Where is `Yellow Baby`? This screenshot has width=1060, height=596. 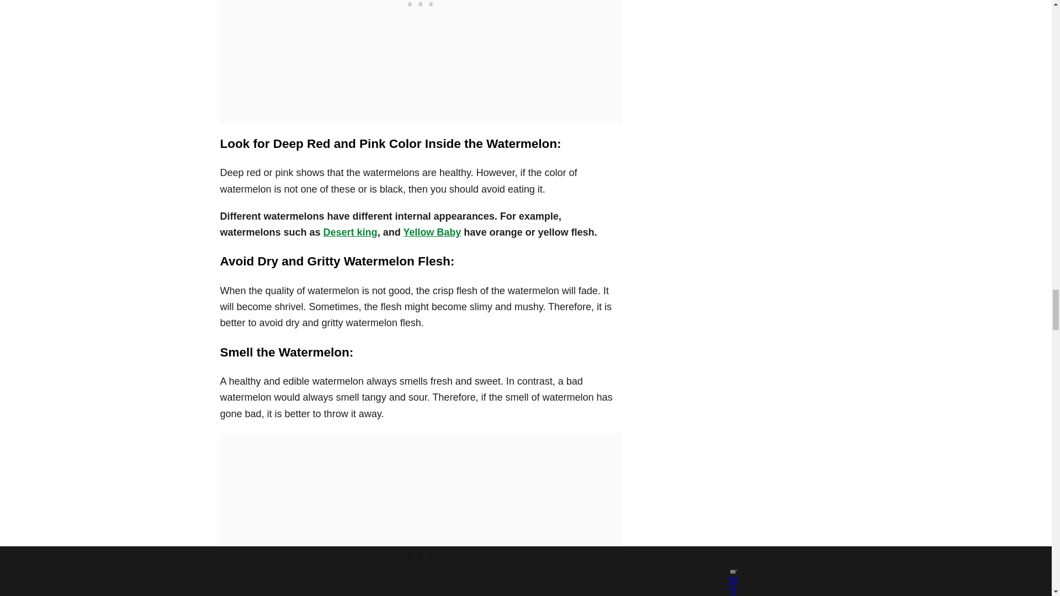 Yellow Baby is located at coordinates (432, 232).